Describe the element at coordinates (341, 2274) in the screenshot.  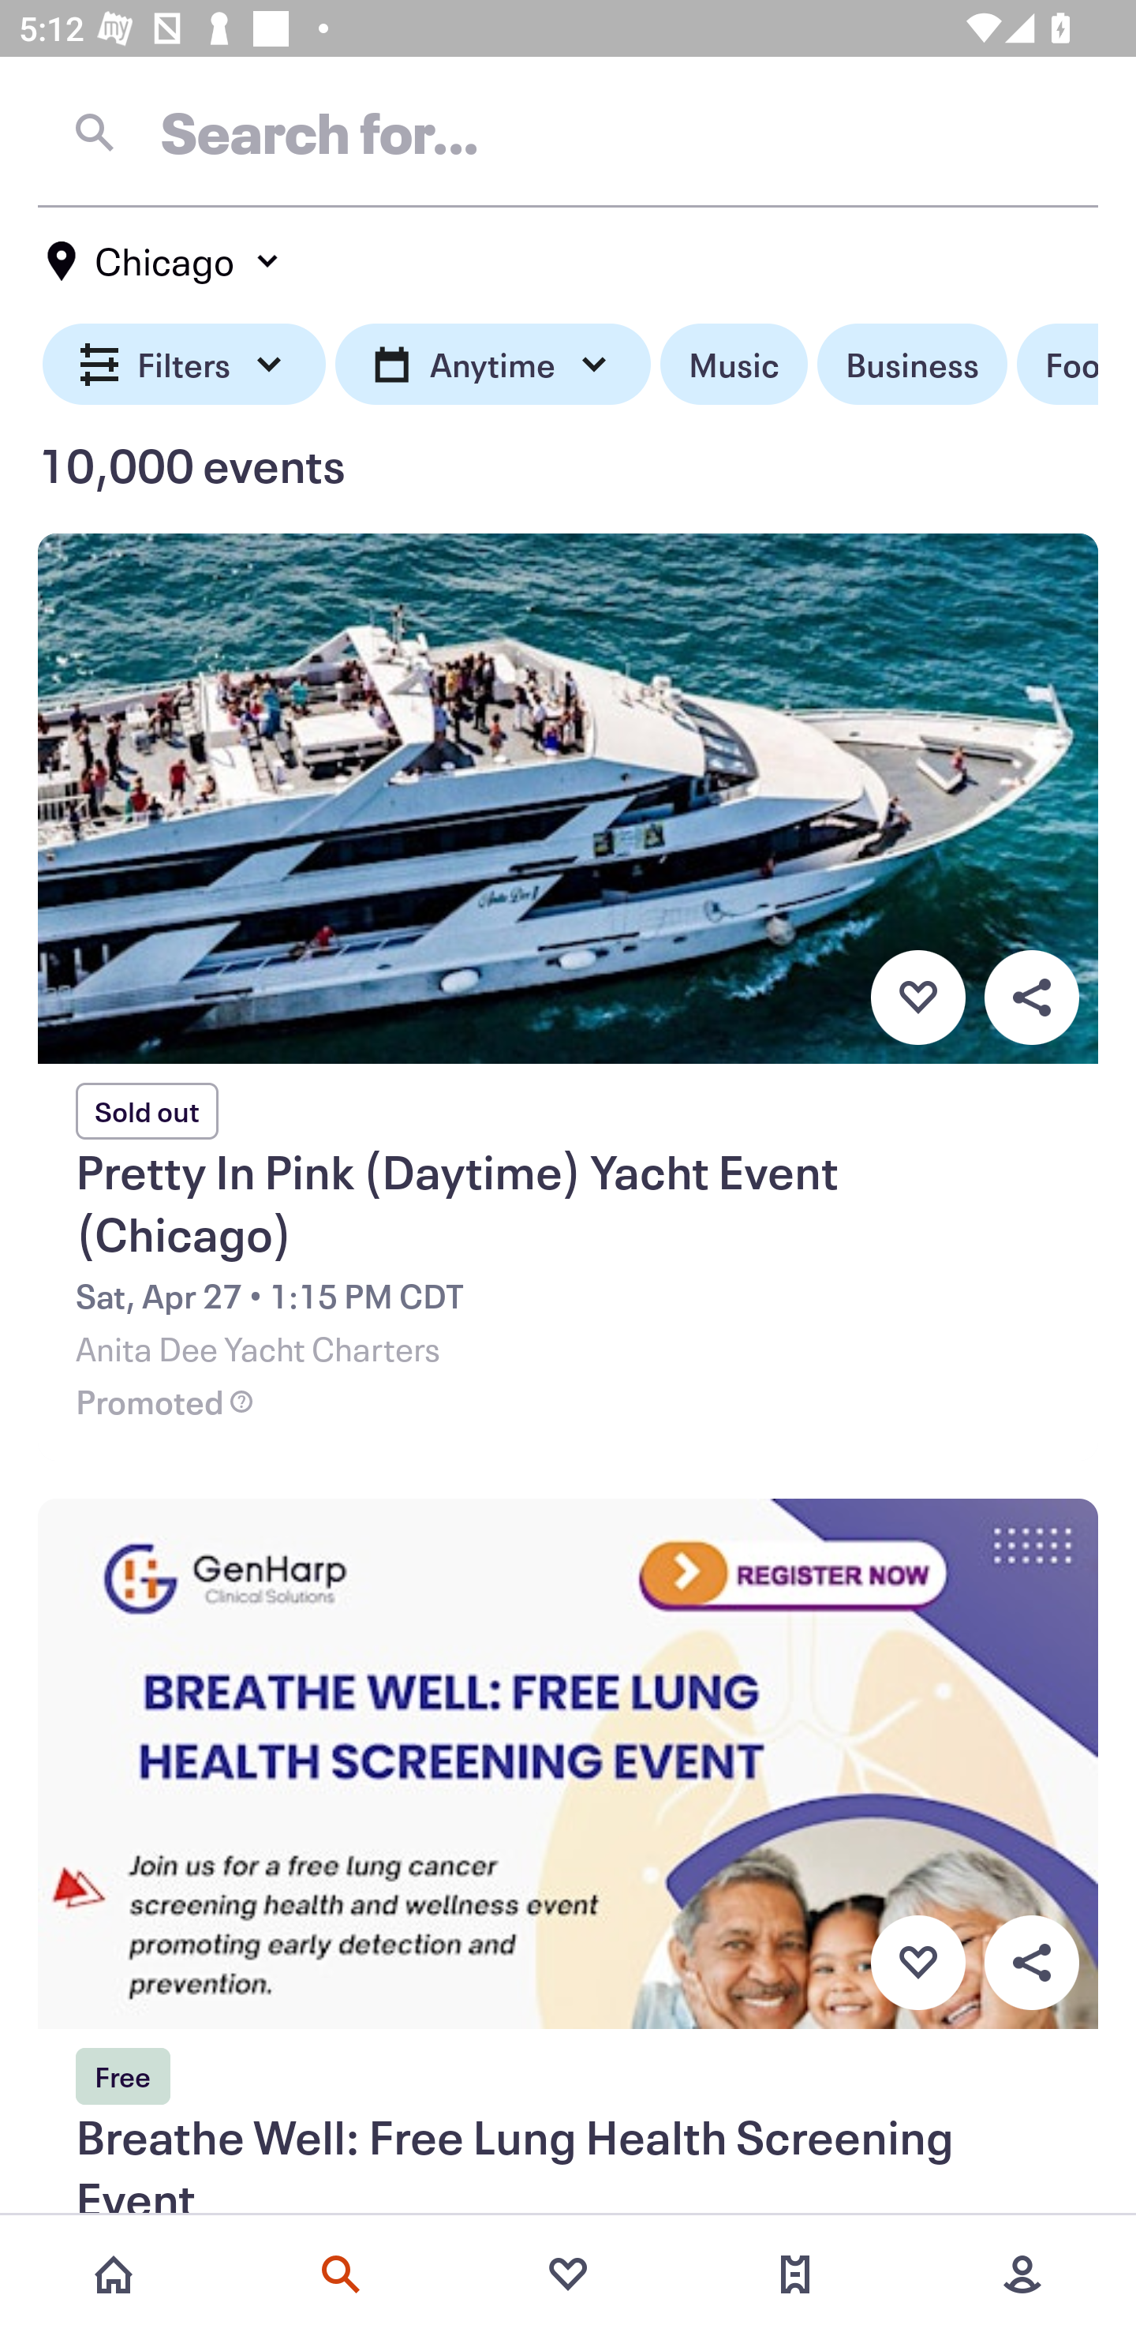
I see `Search events` at that location.